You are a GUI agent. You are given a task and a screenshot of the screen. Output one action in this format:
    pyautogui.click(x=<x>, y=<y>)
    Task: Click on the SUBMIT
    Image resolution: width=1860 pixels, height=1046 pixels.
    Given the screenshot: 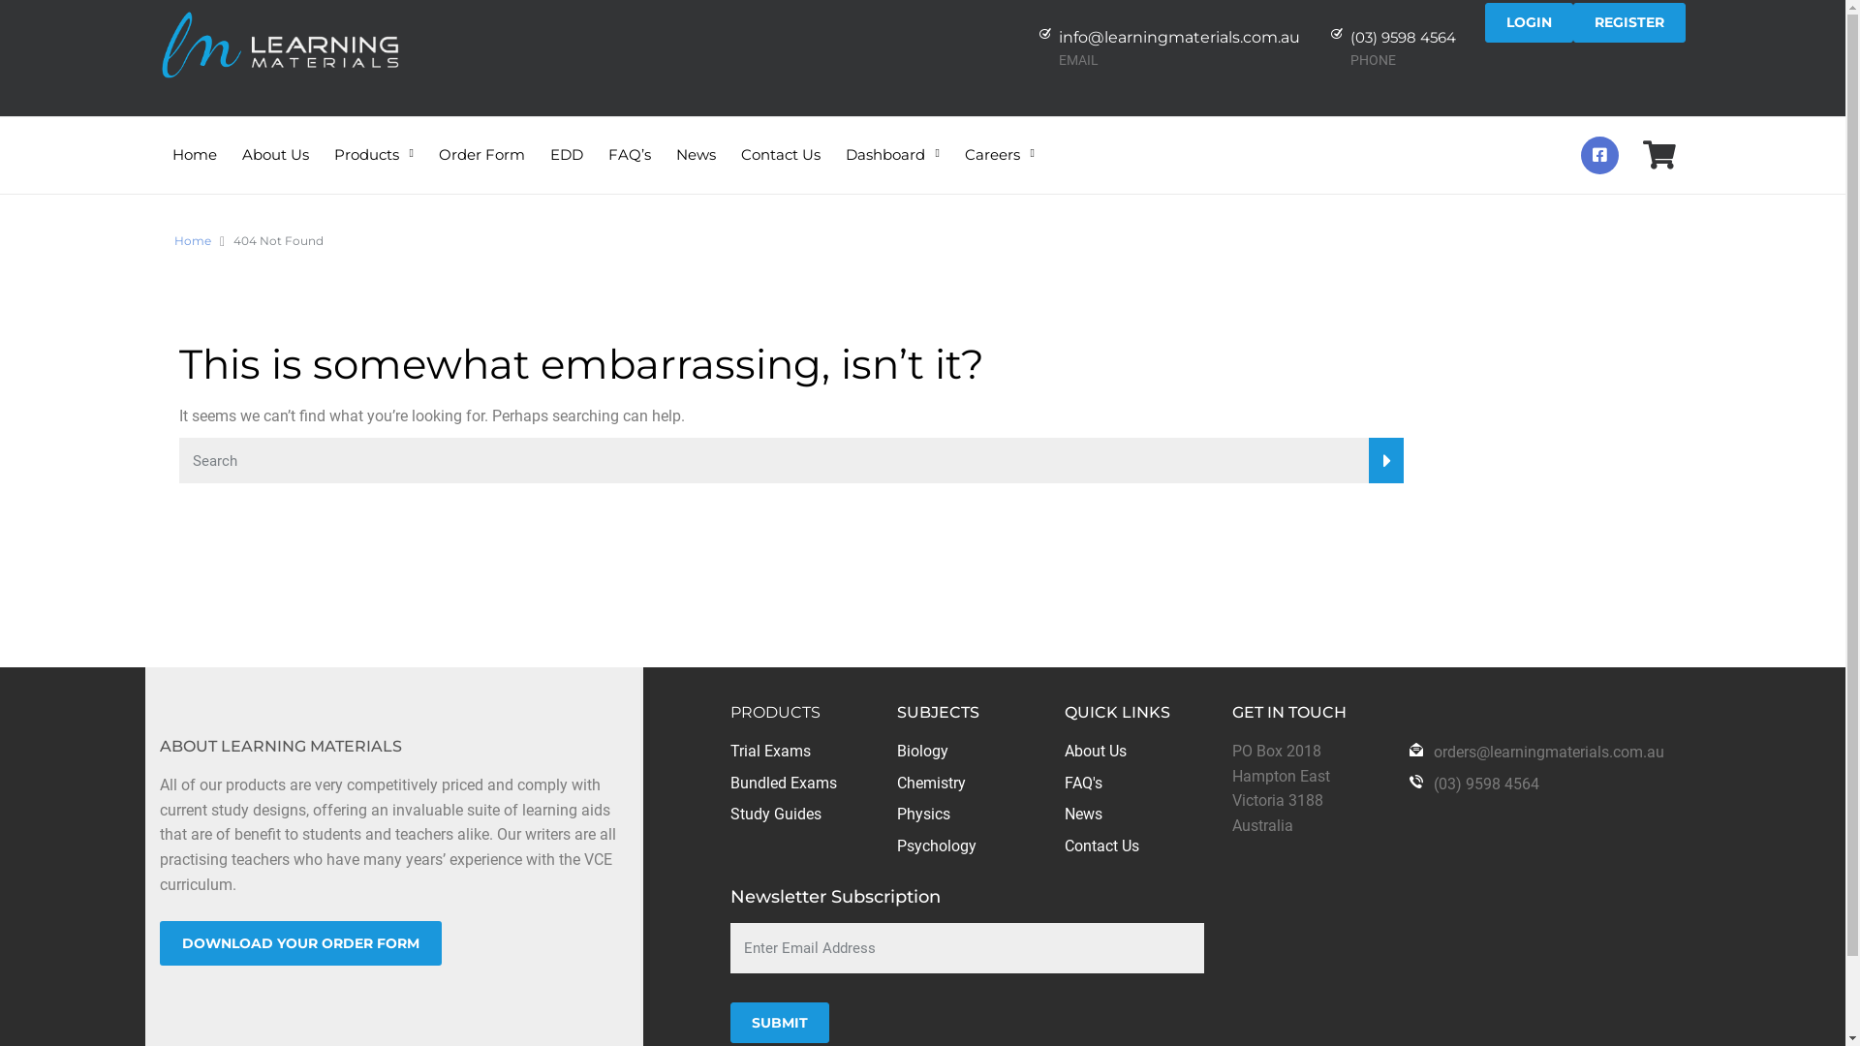 What is the action you would take?
    pyautogui.click(x=780, y=1023)
    